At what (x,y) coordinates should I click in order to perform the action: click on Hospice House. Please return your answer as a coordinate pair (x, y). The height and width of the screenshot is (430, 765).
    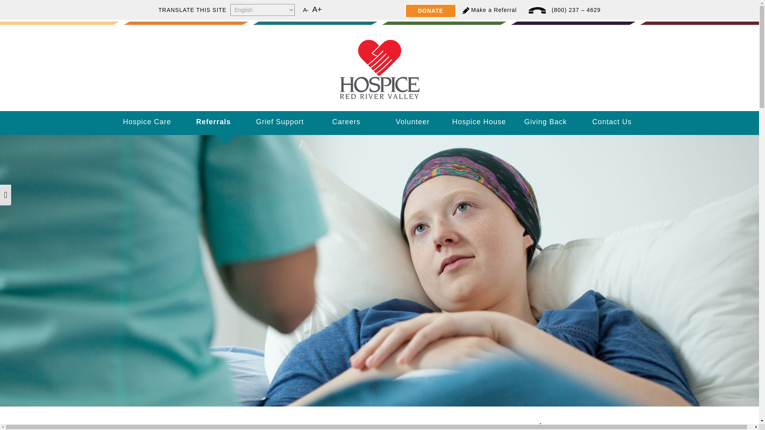
    Looking at the image, I should click on (479, 122).